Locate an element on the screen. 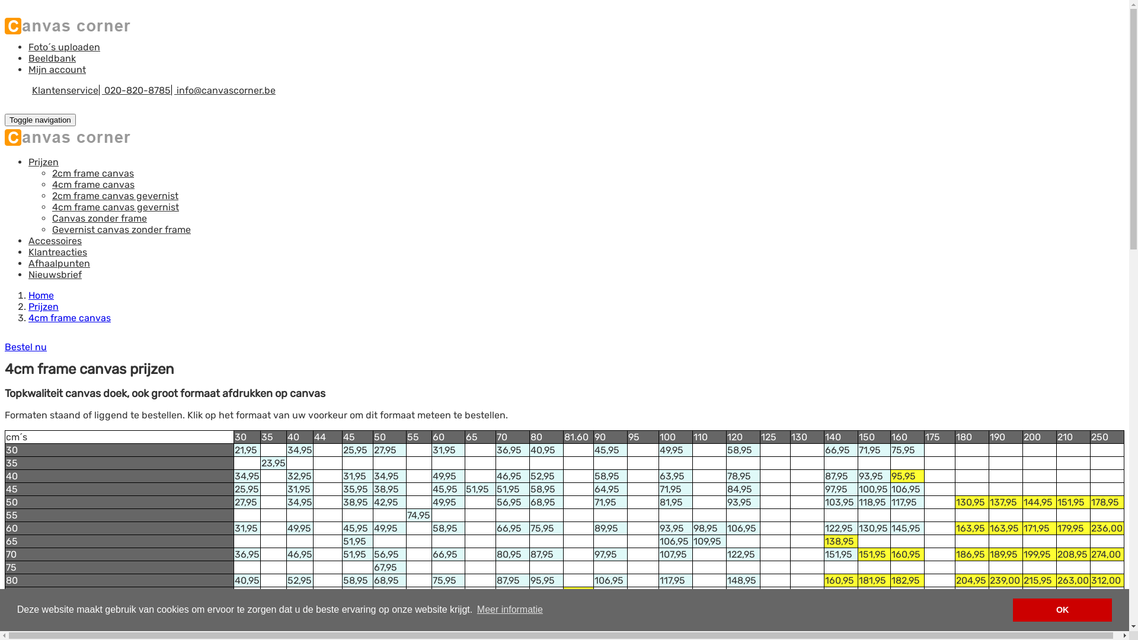 The height and width of the screenshot is (640, 1138). Meer informatie is located at coordinates (510, 610).